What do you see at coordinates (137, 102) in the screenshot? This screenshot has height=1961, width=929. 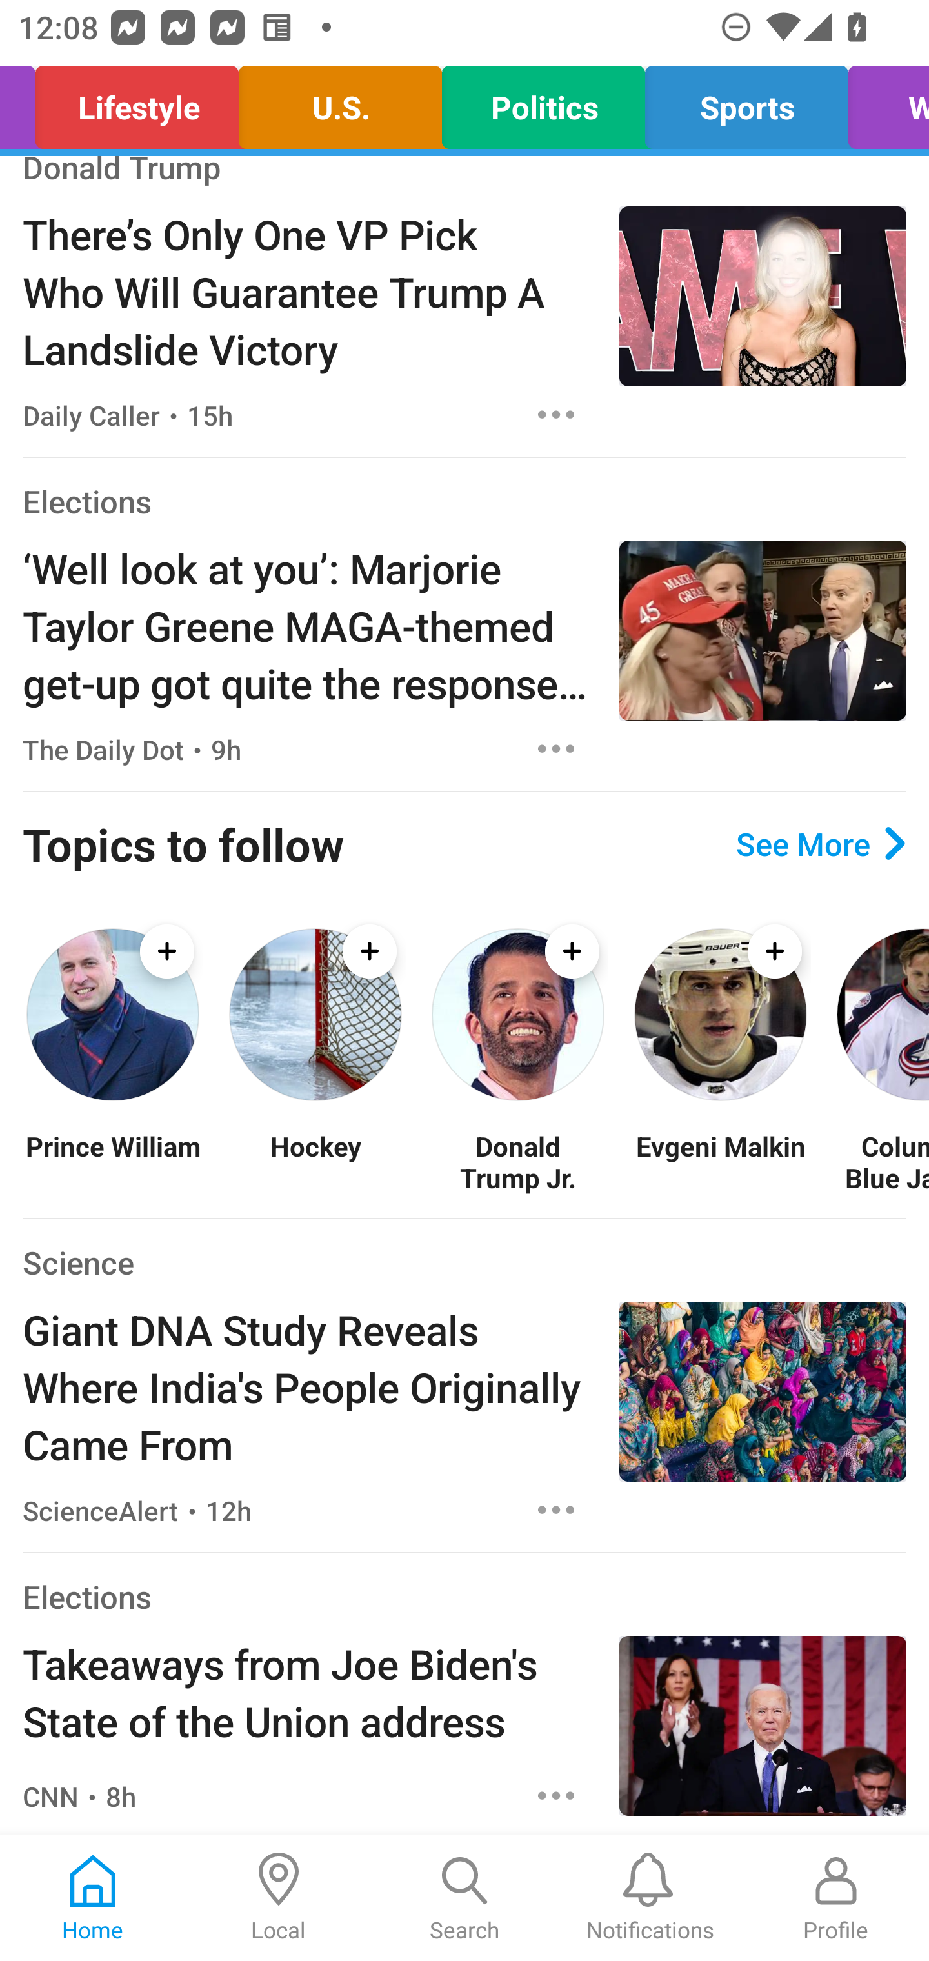 I see `Lifestyle` at bounding box center [137, 102].